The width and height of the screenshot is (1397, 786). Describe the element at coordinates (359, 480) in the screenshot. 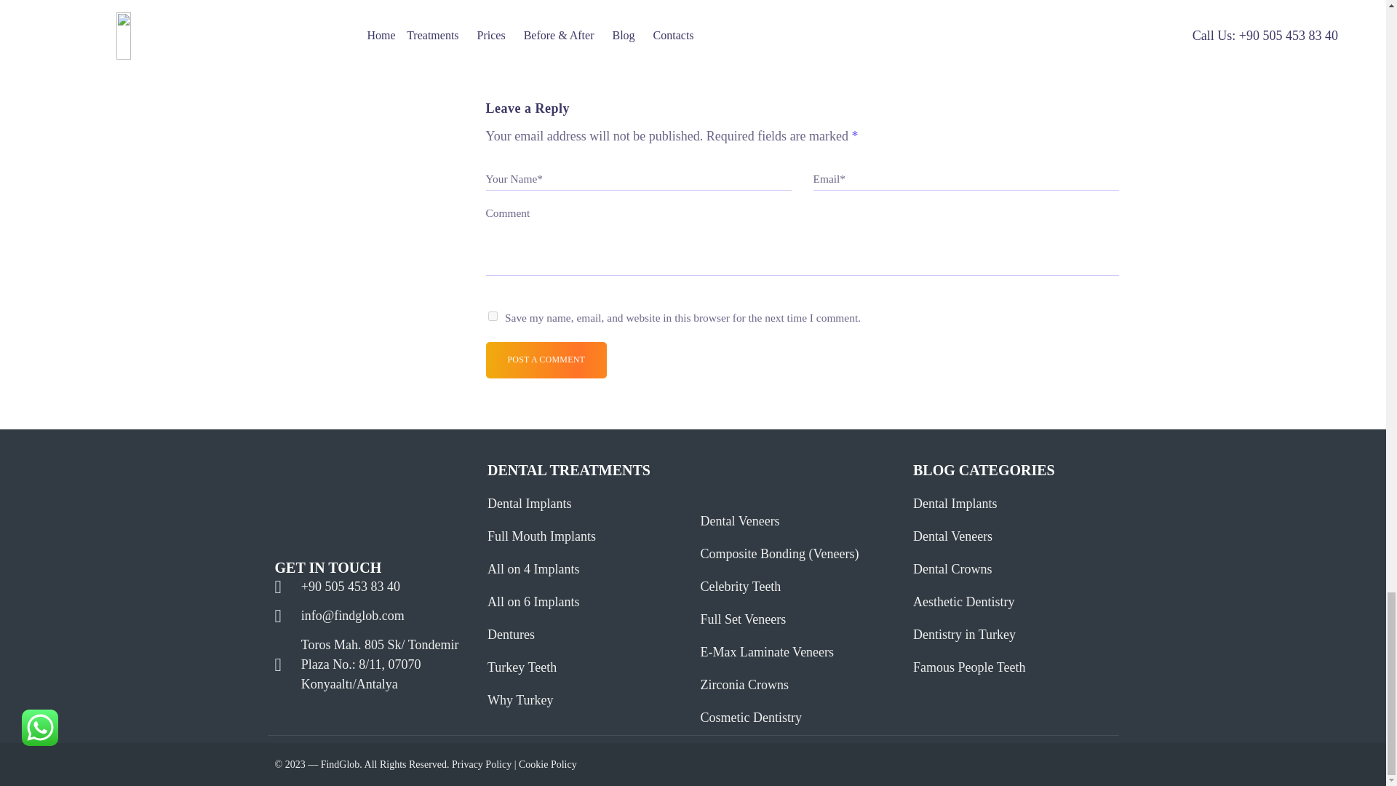

I see `pixeldigital-04` at that location.